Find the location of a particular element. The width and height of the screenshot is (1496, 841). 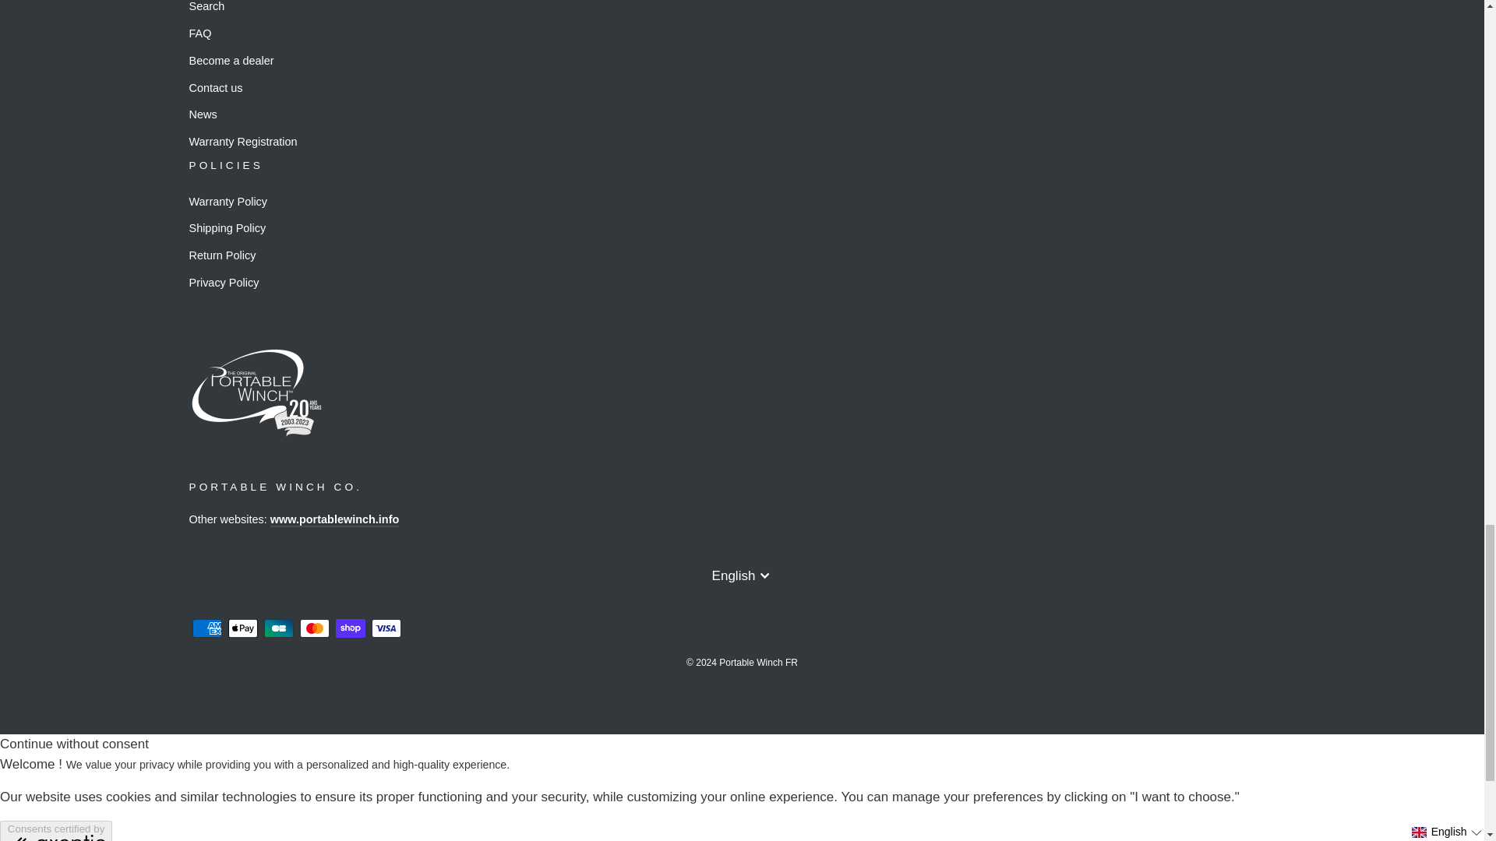

Shop Pay is located at coordinates (350, 628).